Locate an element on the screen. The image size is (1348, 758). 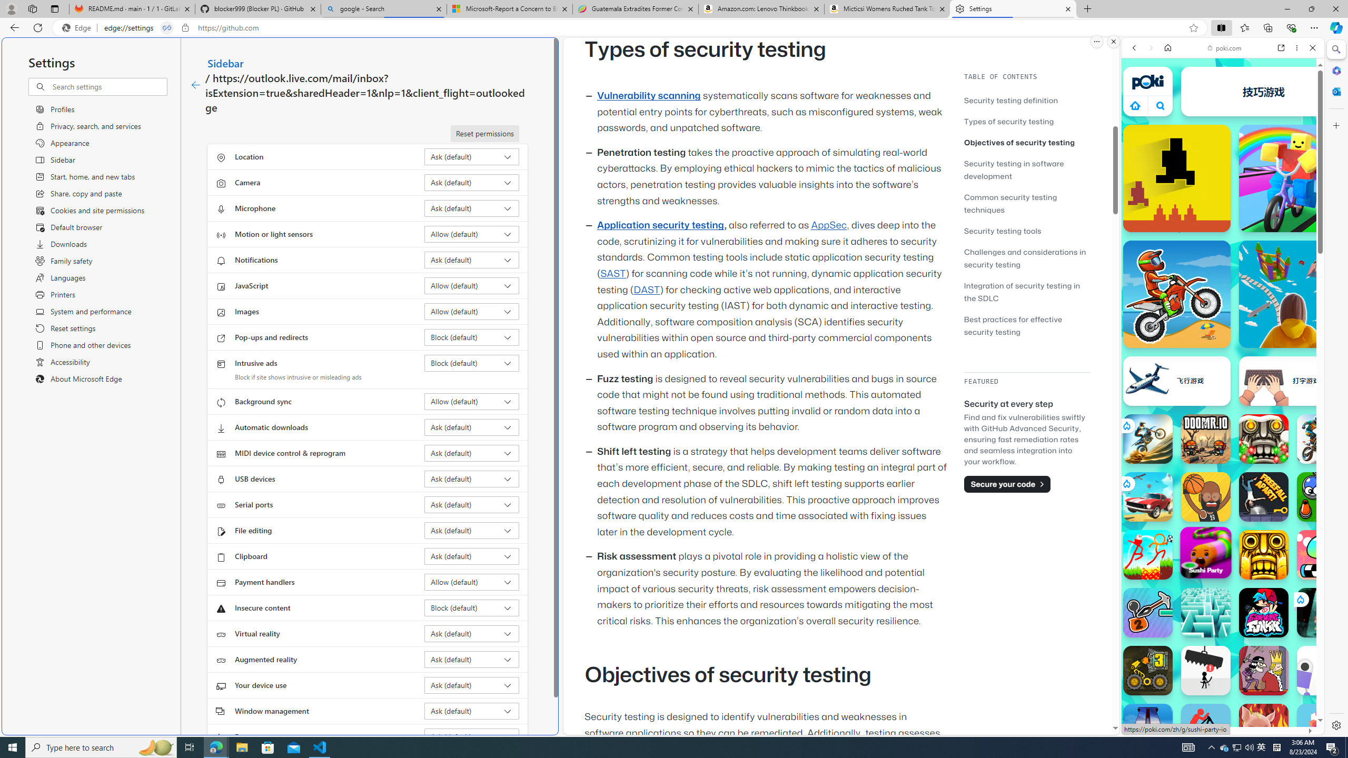
Quivershot Quivershot is located at coordinates (1322, 613).